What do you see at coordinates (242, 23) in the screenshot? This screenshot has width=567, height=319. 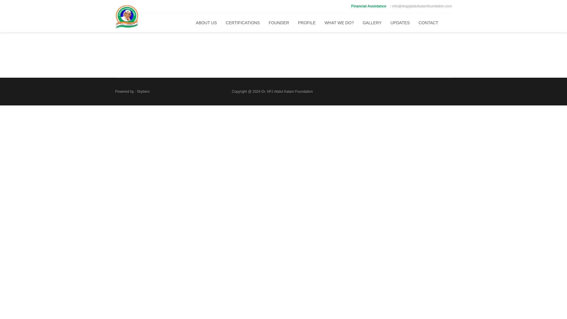 I see `CERTIFICATIONS` at bounding box center [242, 23].